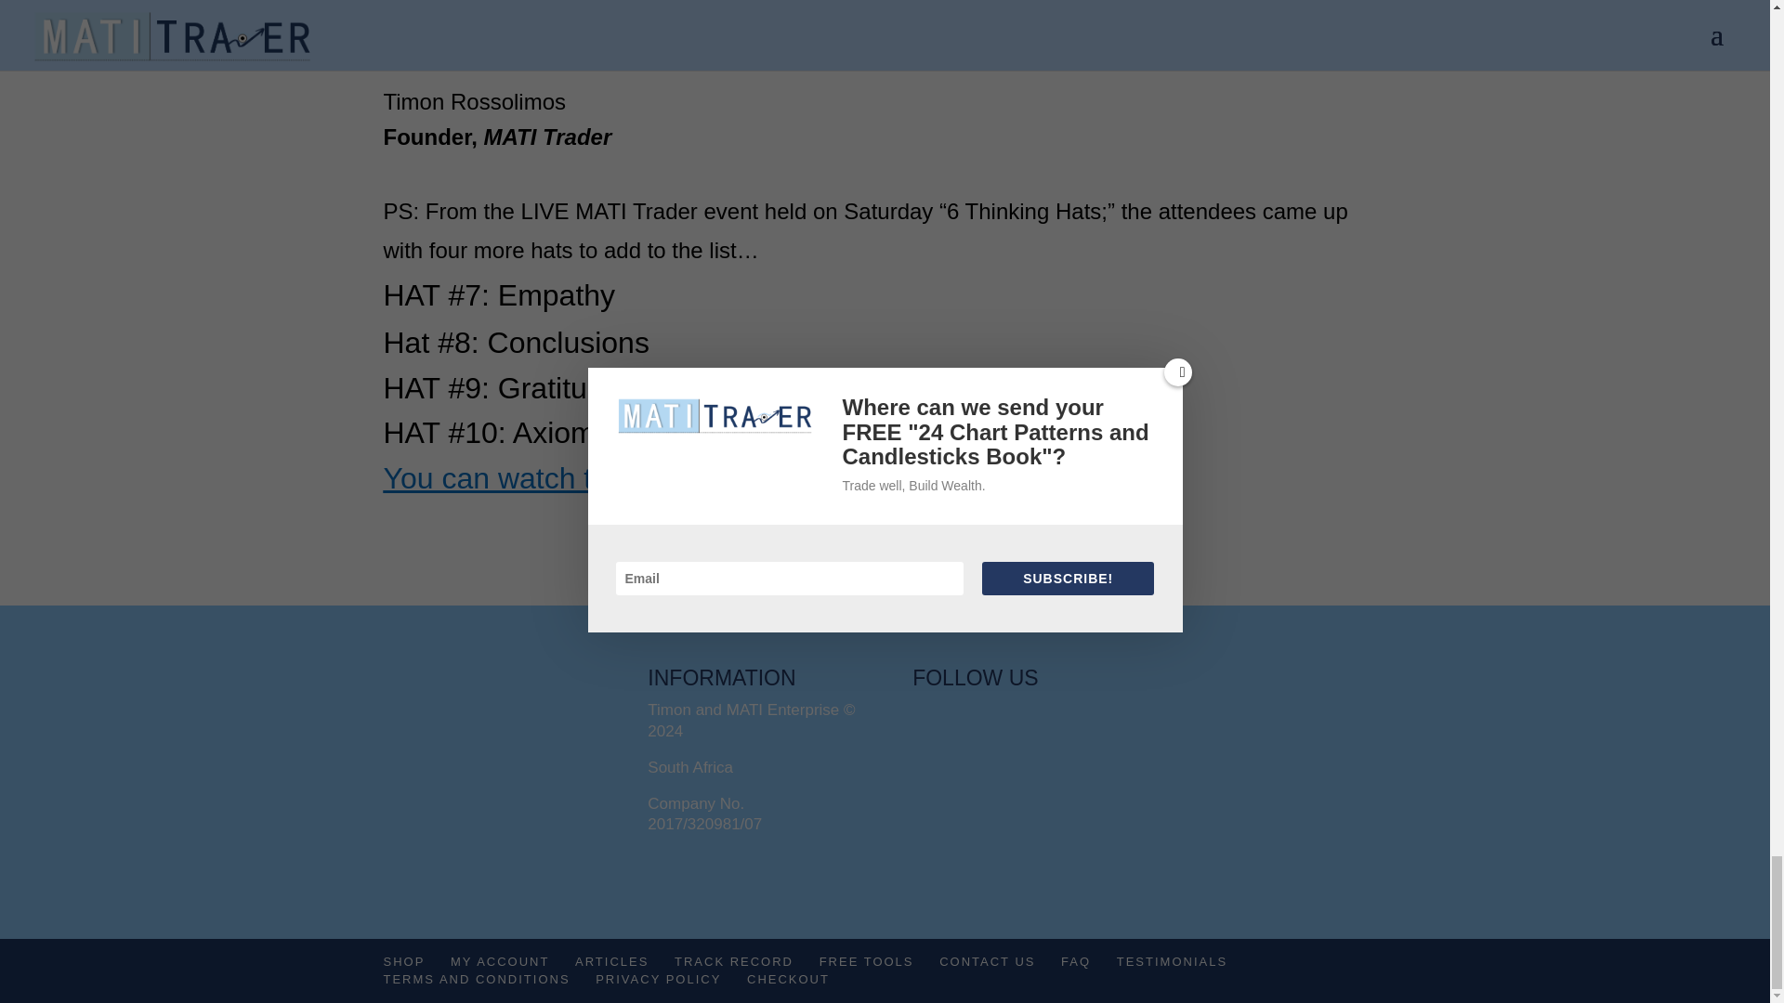 The height and width of the screenshot is (1003, 1784). Describe the element at coordinates (734, 962) in the screenshot. I see `TRACK RECORD` at that location.